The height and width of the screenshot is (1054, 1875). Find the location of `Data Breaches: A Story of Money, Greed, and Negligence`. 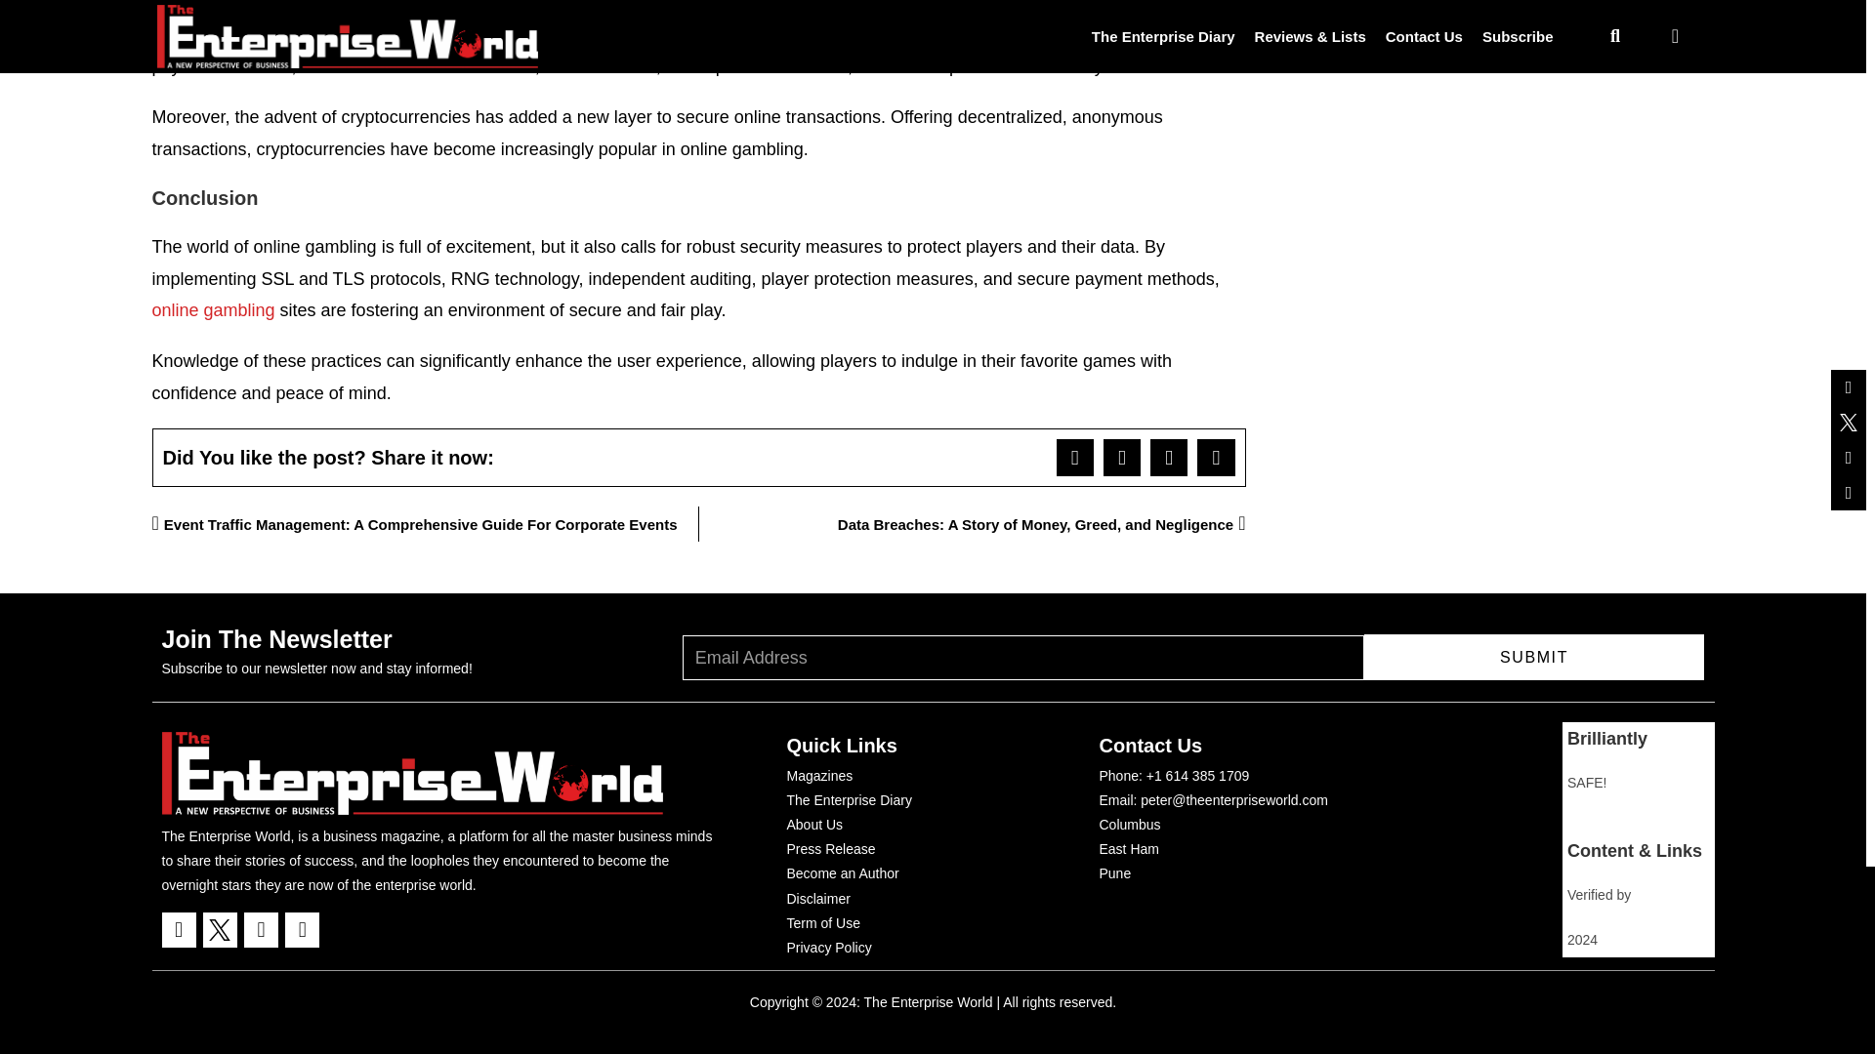

Data Breaches: A Story of Money, Greed, and Negligence is located at coordinates (973, 524).